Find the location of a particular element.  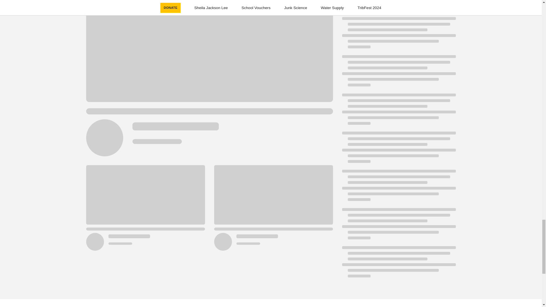

Loading indicator is located at coordinates (398, 226).